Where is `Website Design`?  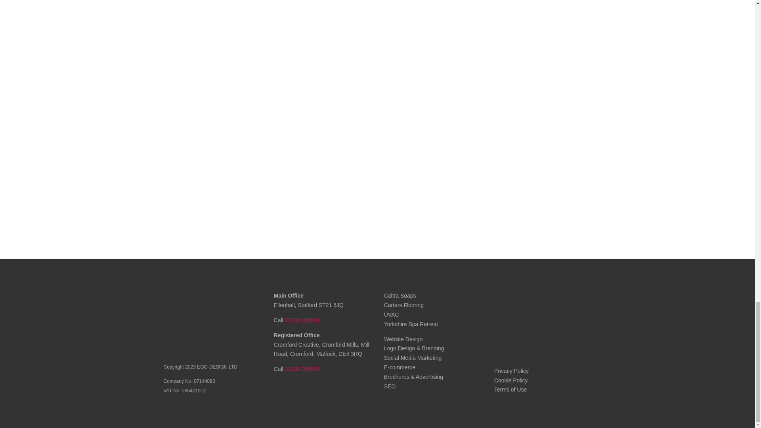
Website Design is located at coordinates (403, 339).